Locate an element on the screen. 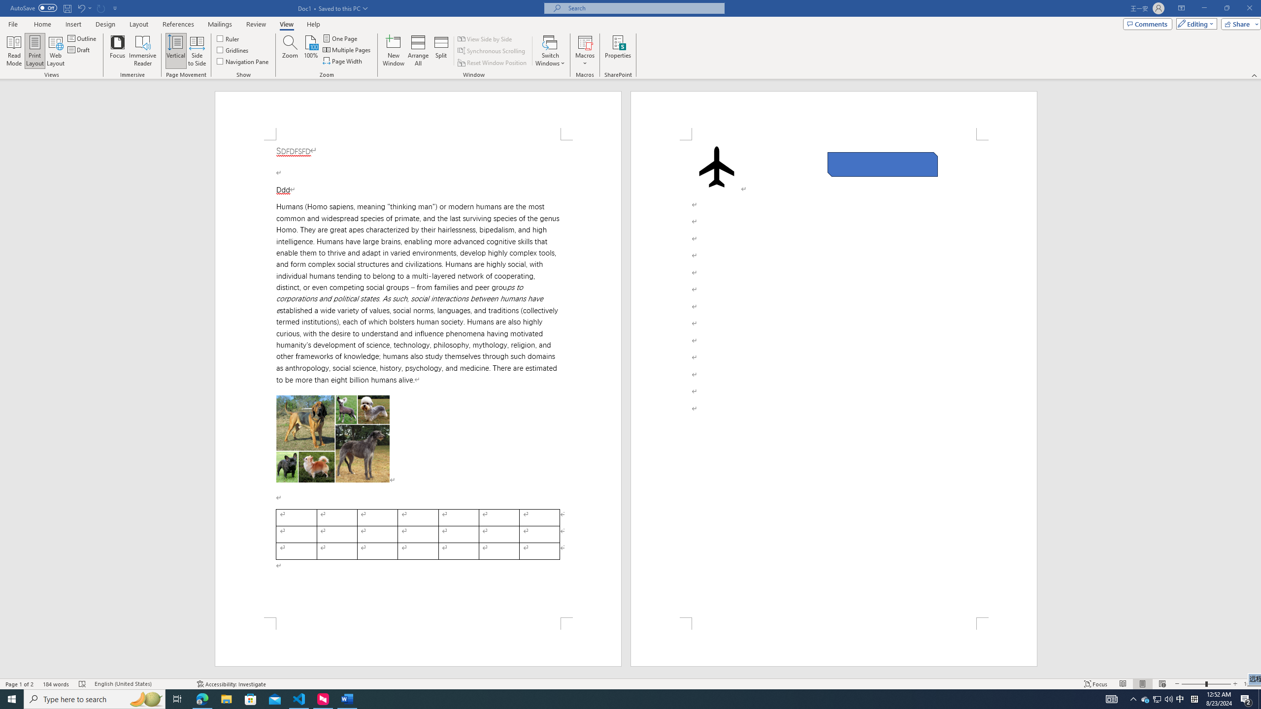 This screenshot has height=709, width=1261. Ruler is located at coordinates (229, 38).